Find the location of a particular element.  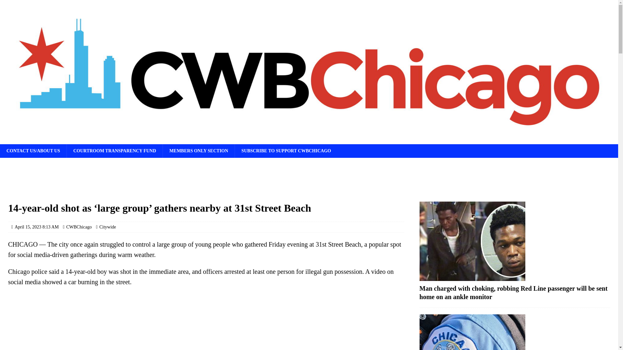

Man shot, critically injured in Albany Park overnight is located at coordinates (515, 332).